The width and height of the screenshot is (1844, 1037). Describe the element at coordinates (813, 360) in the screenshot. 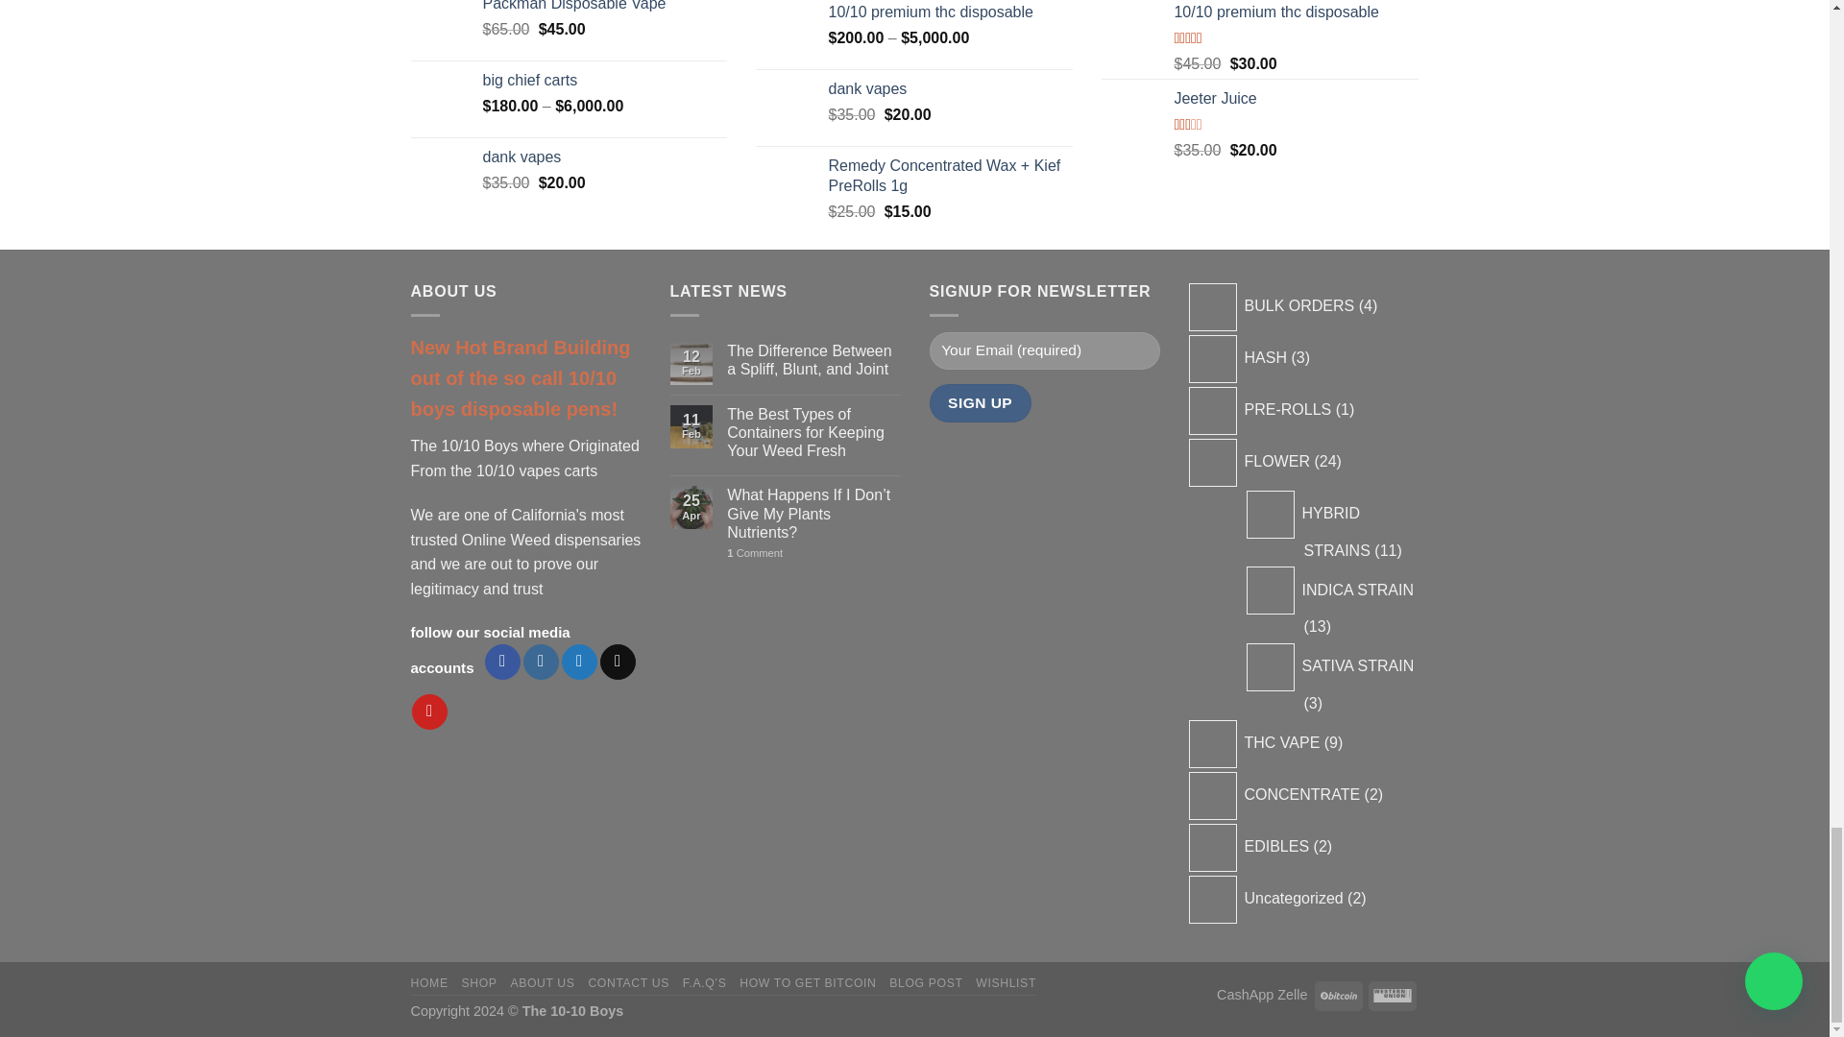

I see `The Difference Between a Spliff, Blunt, and Joint` at that location.